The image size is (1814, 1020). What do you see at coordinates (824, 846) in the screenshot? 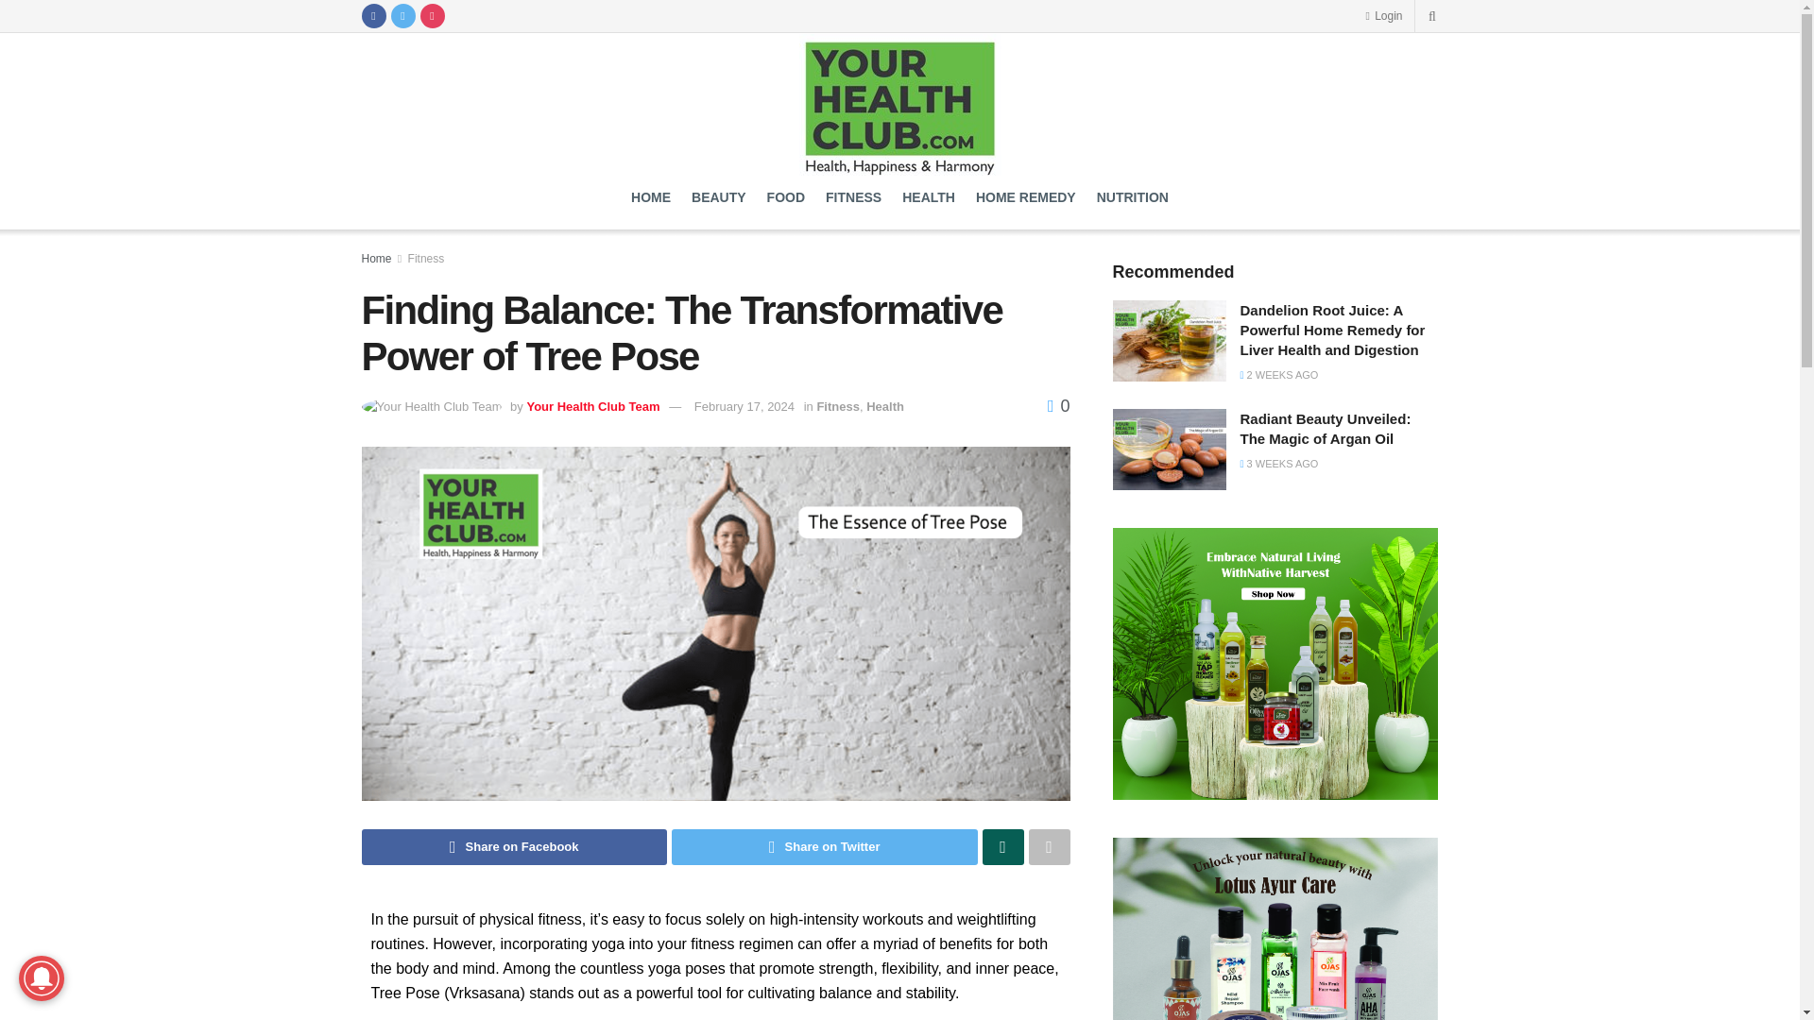
I see `Share on Twitter` at bounding box center [824, 846].